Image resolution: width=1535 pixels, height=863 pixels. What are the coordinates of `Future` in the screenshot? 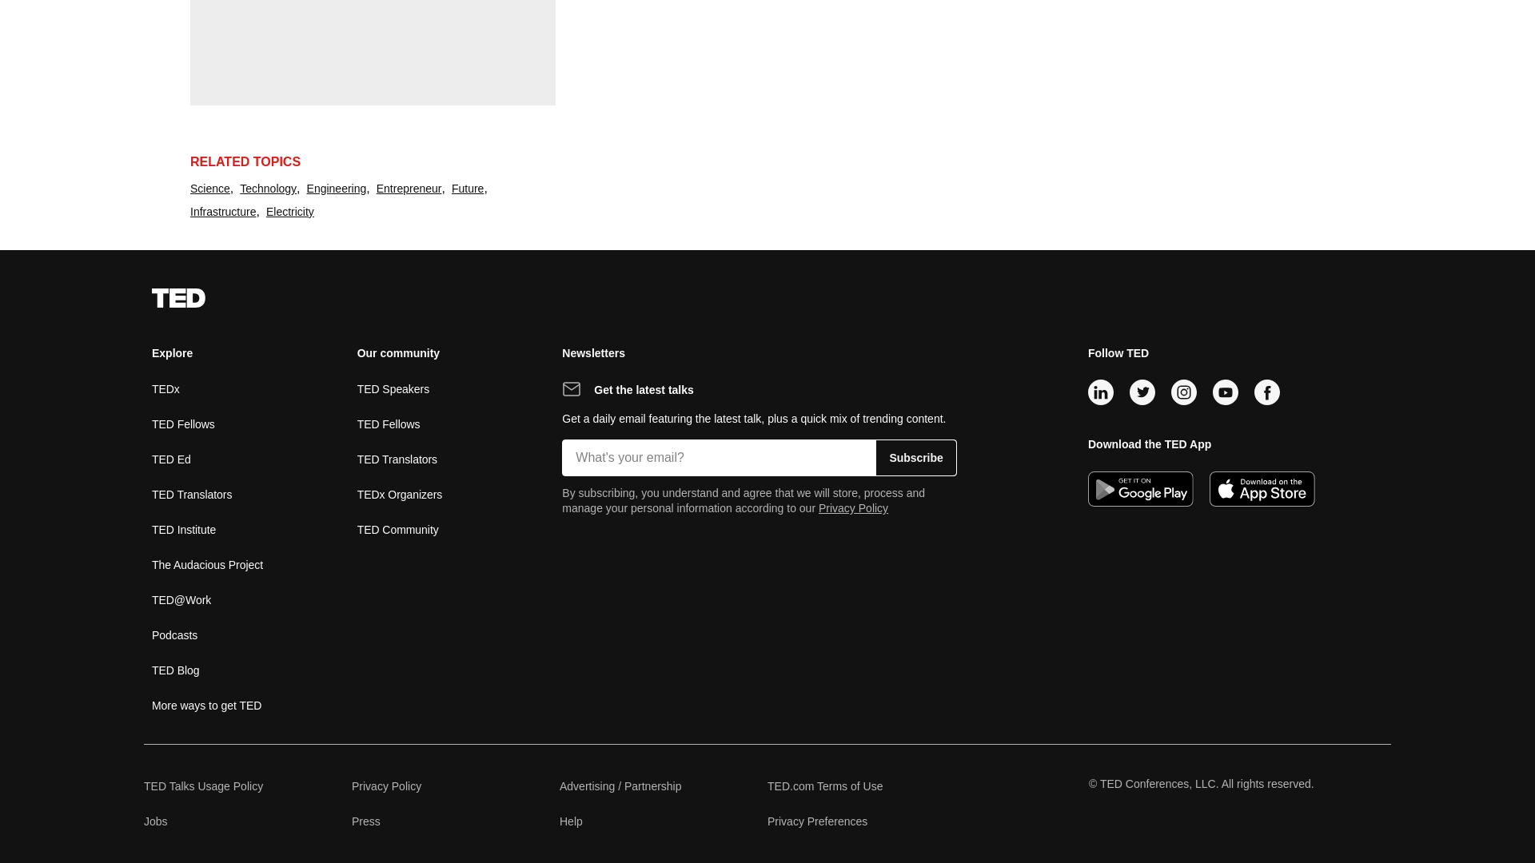 It's located at (467, 189).